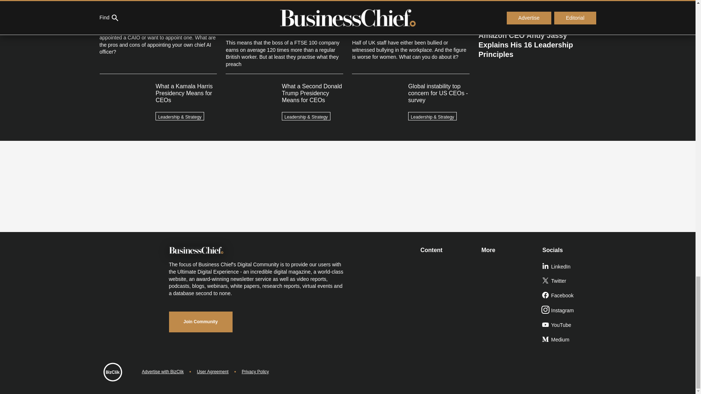  Describe the element at coordinates (570, 267) in the screenshot. I see `LinkedIn` at that location.